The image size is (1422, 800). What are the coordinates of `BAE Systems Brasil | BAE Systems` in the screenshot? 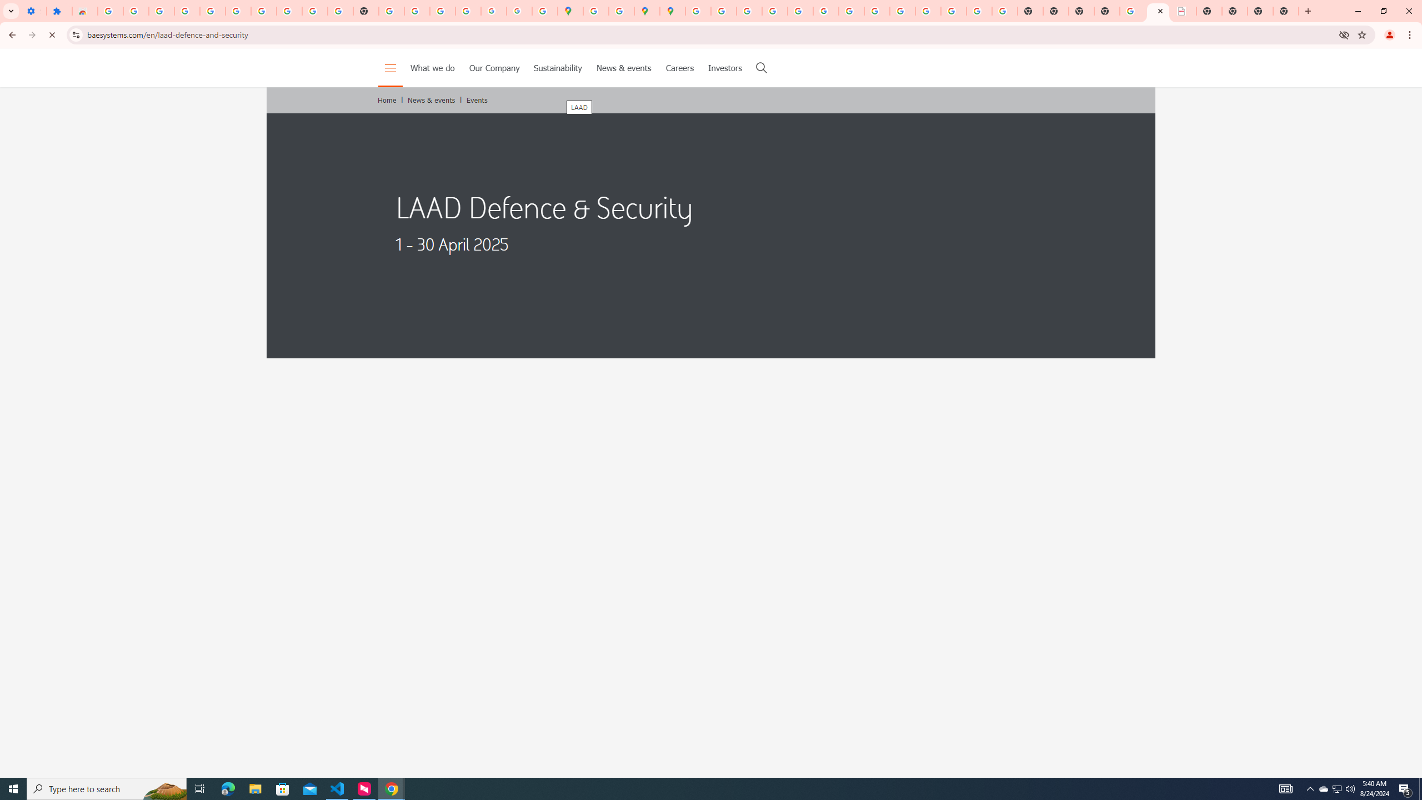 It's located at (1184, 11).